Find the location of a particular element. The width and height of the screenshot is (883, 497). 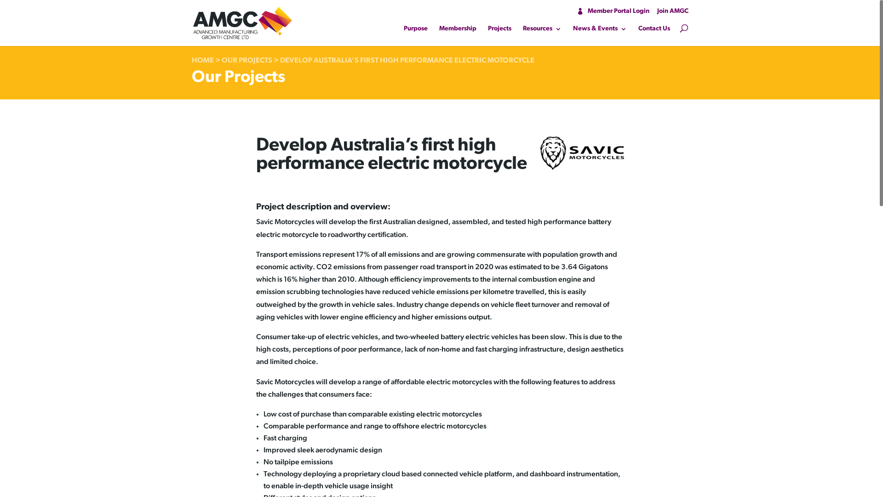

Resources is located at coordinates (542, 31).